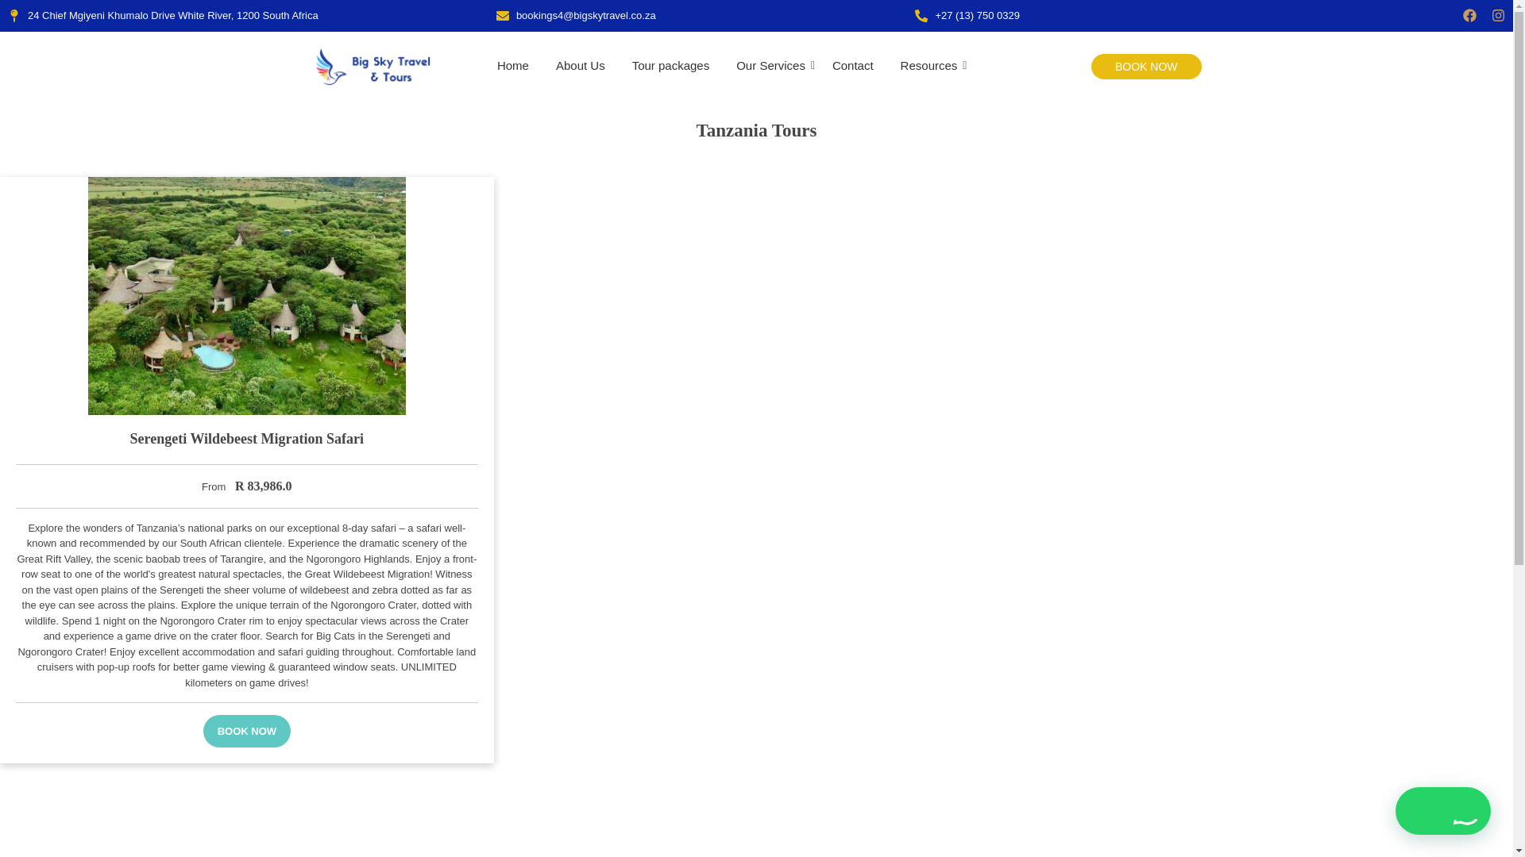 The image size is (1525, 857). I want to click on About Us, so click(581, 67).